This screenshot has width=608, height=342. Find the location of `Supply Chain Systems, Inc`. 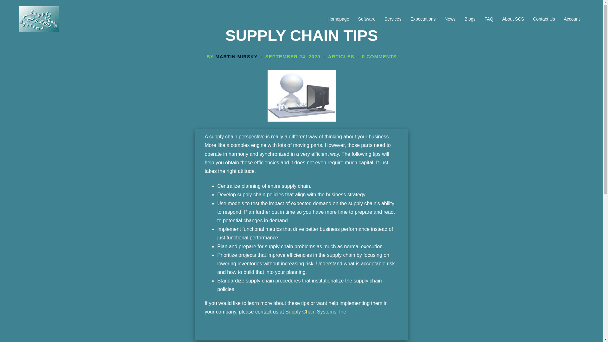

Supply Chain Systems, Inc is located at coordinates (315, 312).